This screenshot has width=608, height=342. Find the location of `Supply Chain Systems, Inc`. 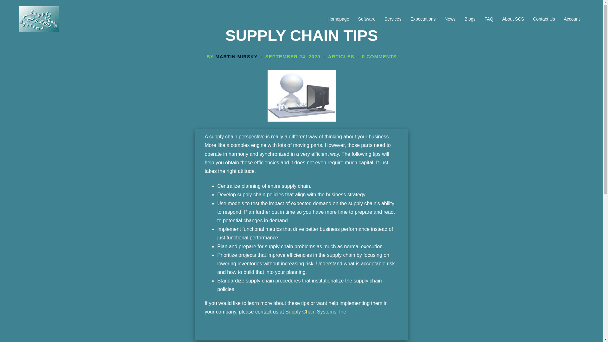

Supply Chain Systems, Inc is located at coordinates (315, 312).